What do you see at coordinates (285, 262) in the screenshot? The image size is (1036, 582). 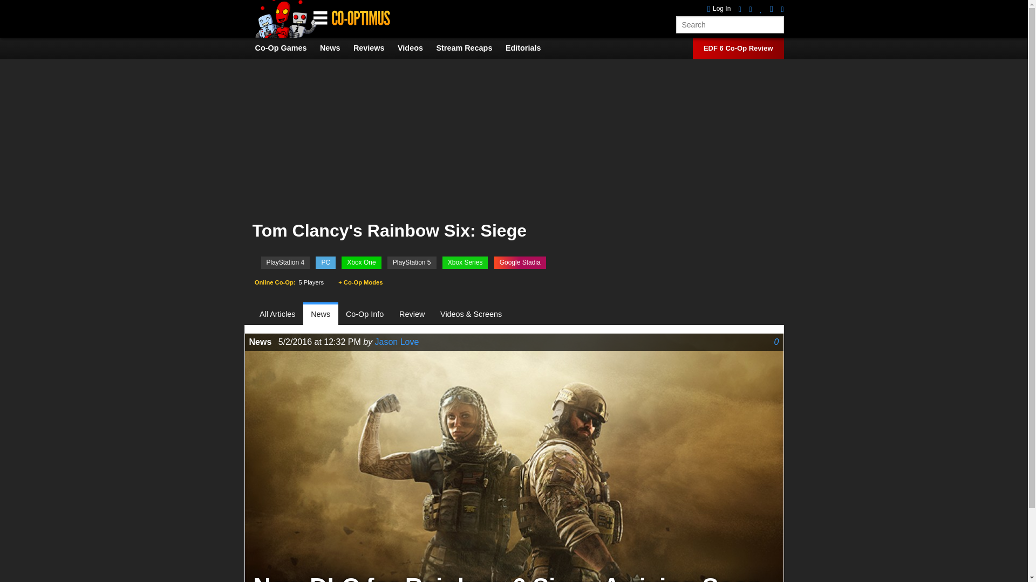 I see `PlayStation 4` at bounding box center [285, 262].